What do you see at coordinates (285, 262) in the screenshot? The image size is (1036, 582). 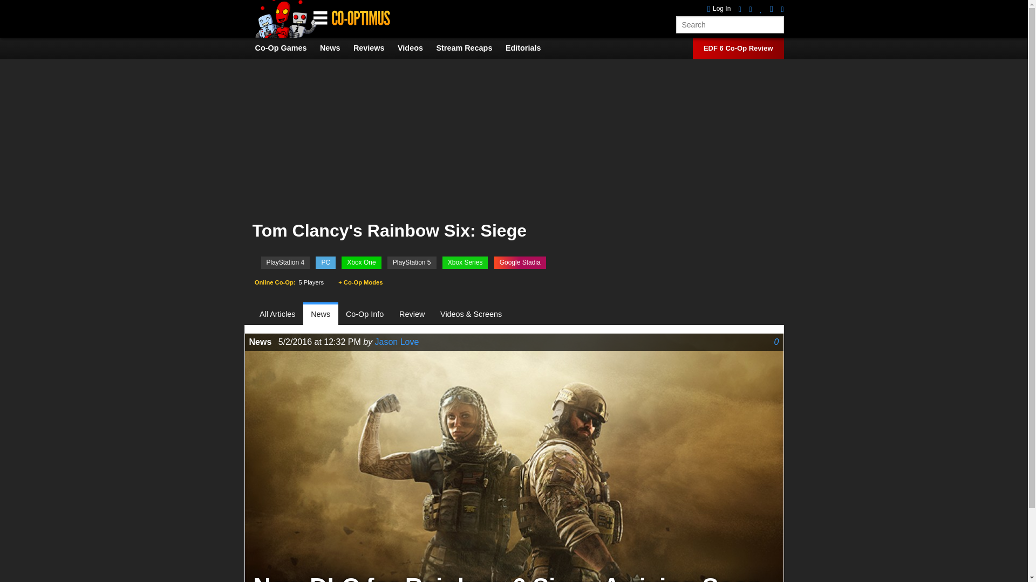 I see `PlayStation 4` at bounding box center [285, 262].